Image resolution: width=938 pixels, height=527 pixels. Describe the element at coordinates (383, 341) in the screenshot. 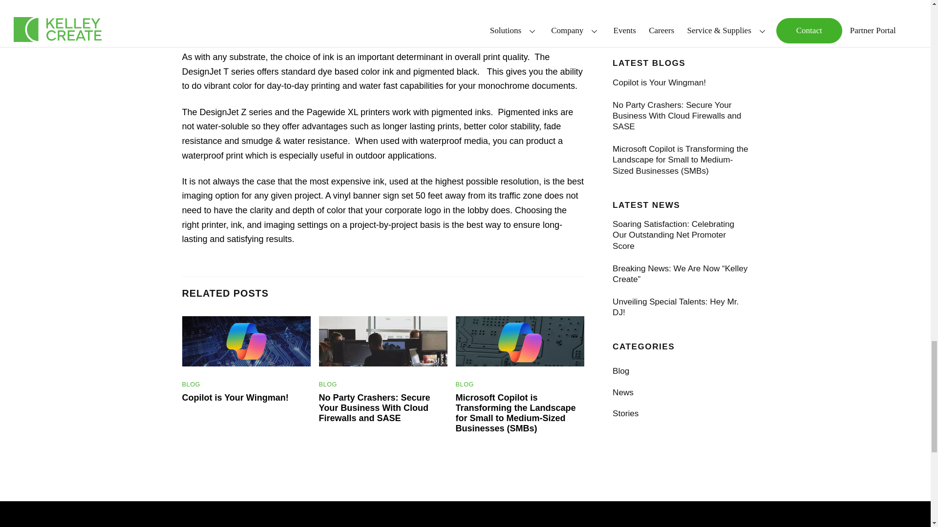

I see `Secure Your Business Cloud Firewalls` at that location.